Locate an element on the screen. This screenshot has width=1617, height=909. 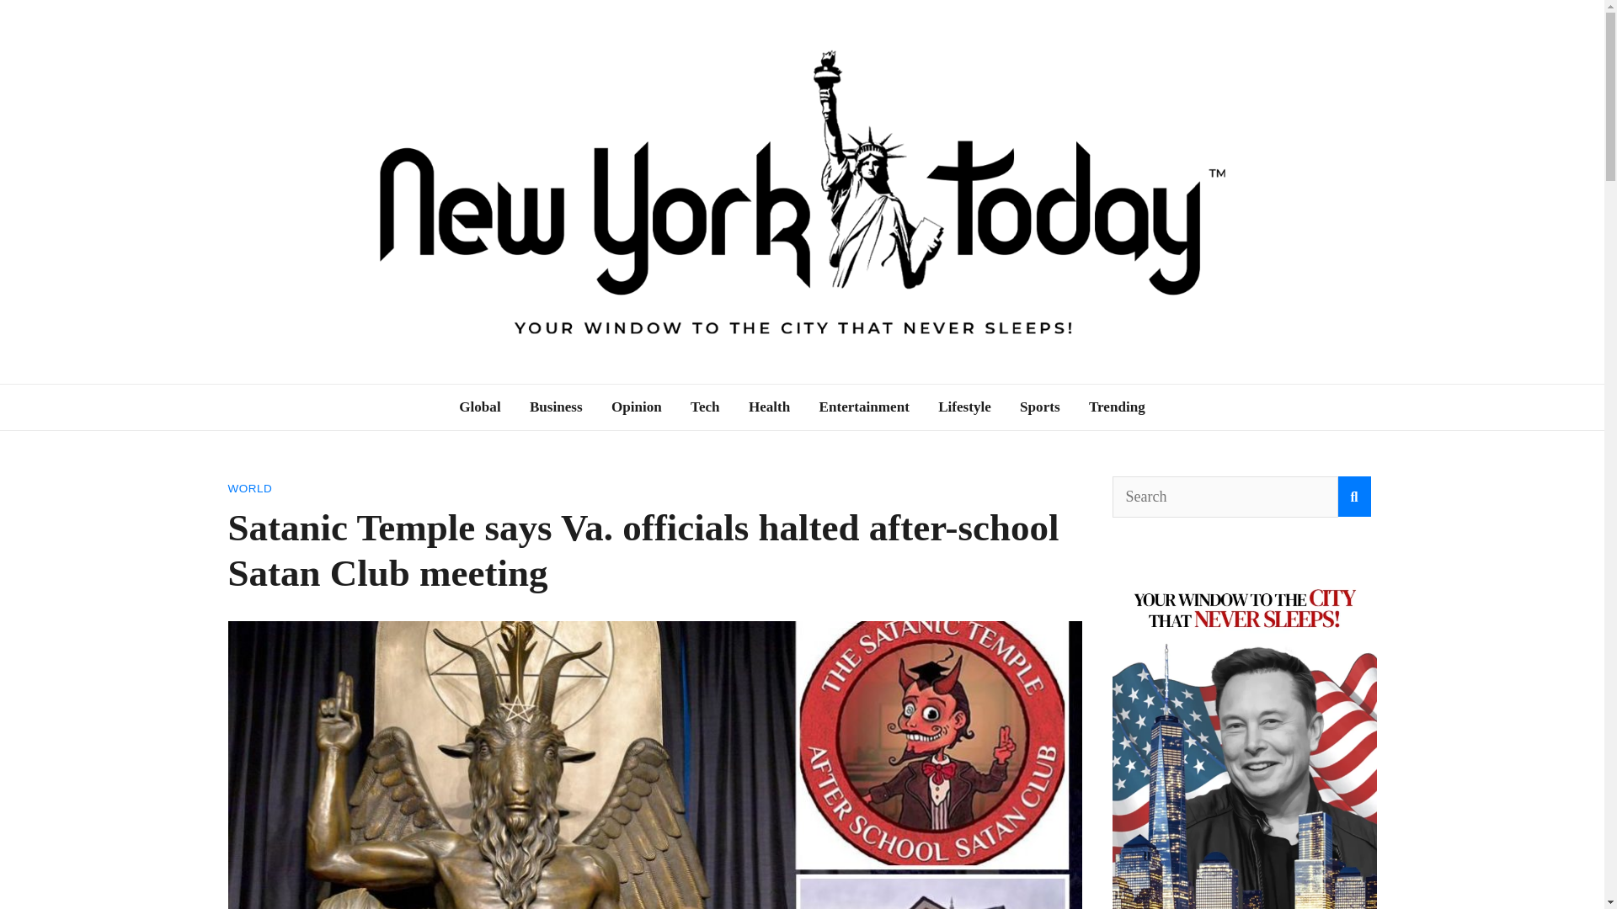
New York Today is located at coordinates (387, 394).